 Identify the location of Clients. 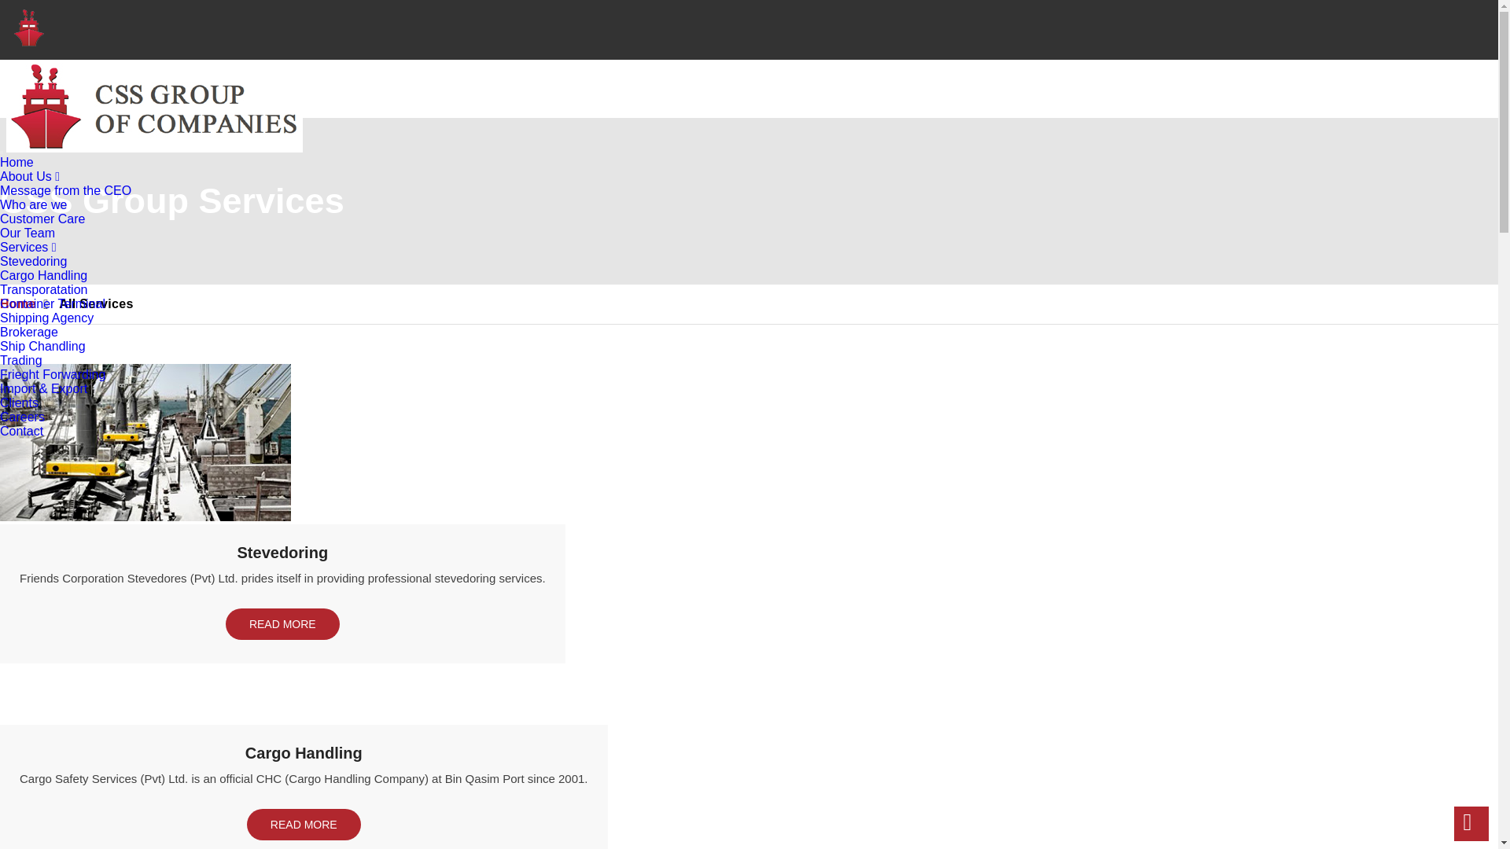
(19, 402).